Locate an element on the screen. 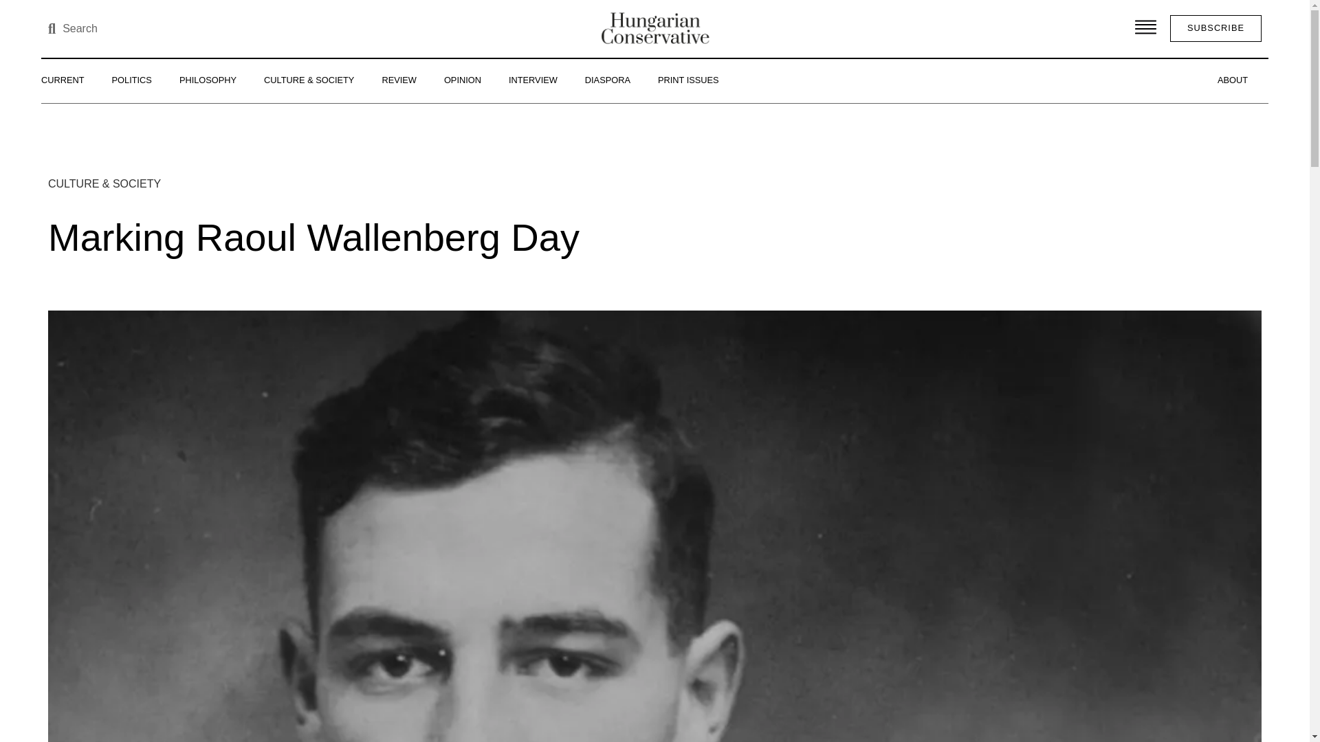 The height and width of the screenshot is (742, 1320). SUBSCRIBE is located at coordinates (1215, 27).